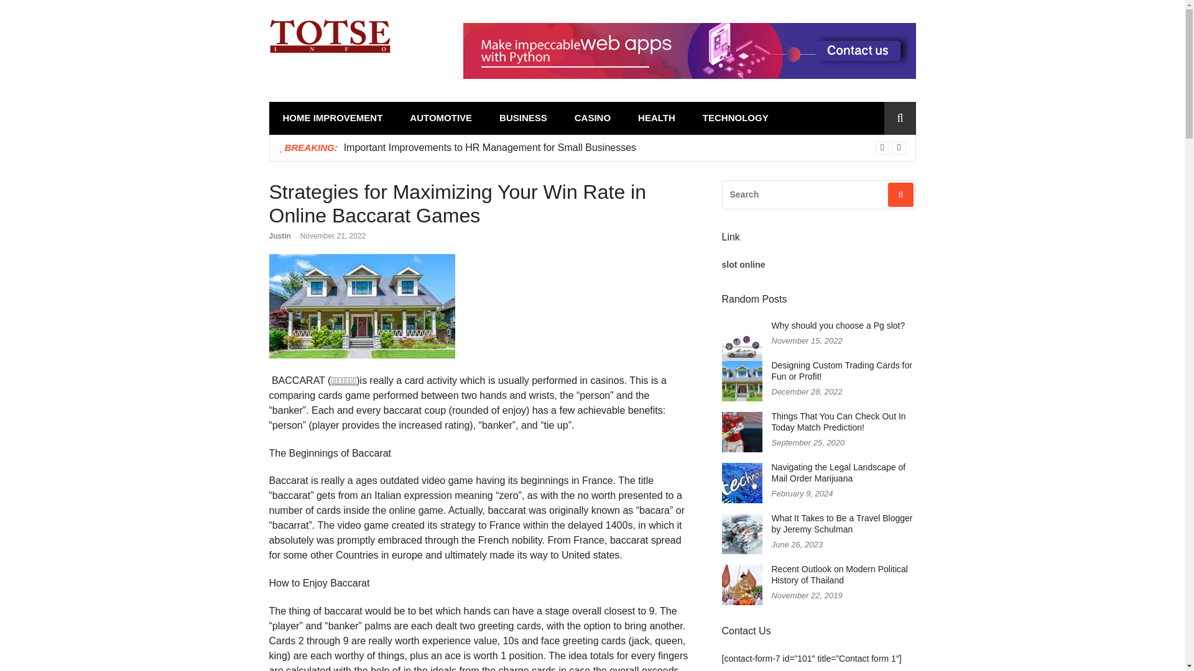 Image resolution: width=1194 pixels, height=671 pixels. Describe the element at coordinates (840, 575) in the screenshot. I see `Recent Outlook on Modern Political History of Thailand` at that location.